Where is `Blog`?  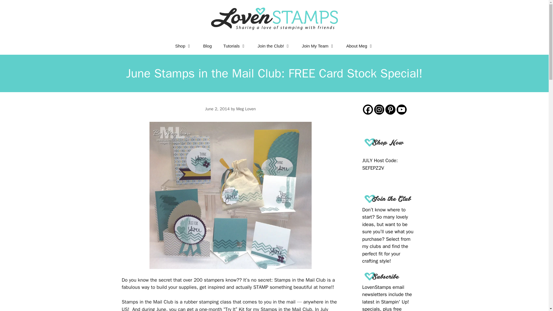
Blog is located at coordinates (207, 46).